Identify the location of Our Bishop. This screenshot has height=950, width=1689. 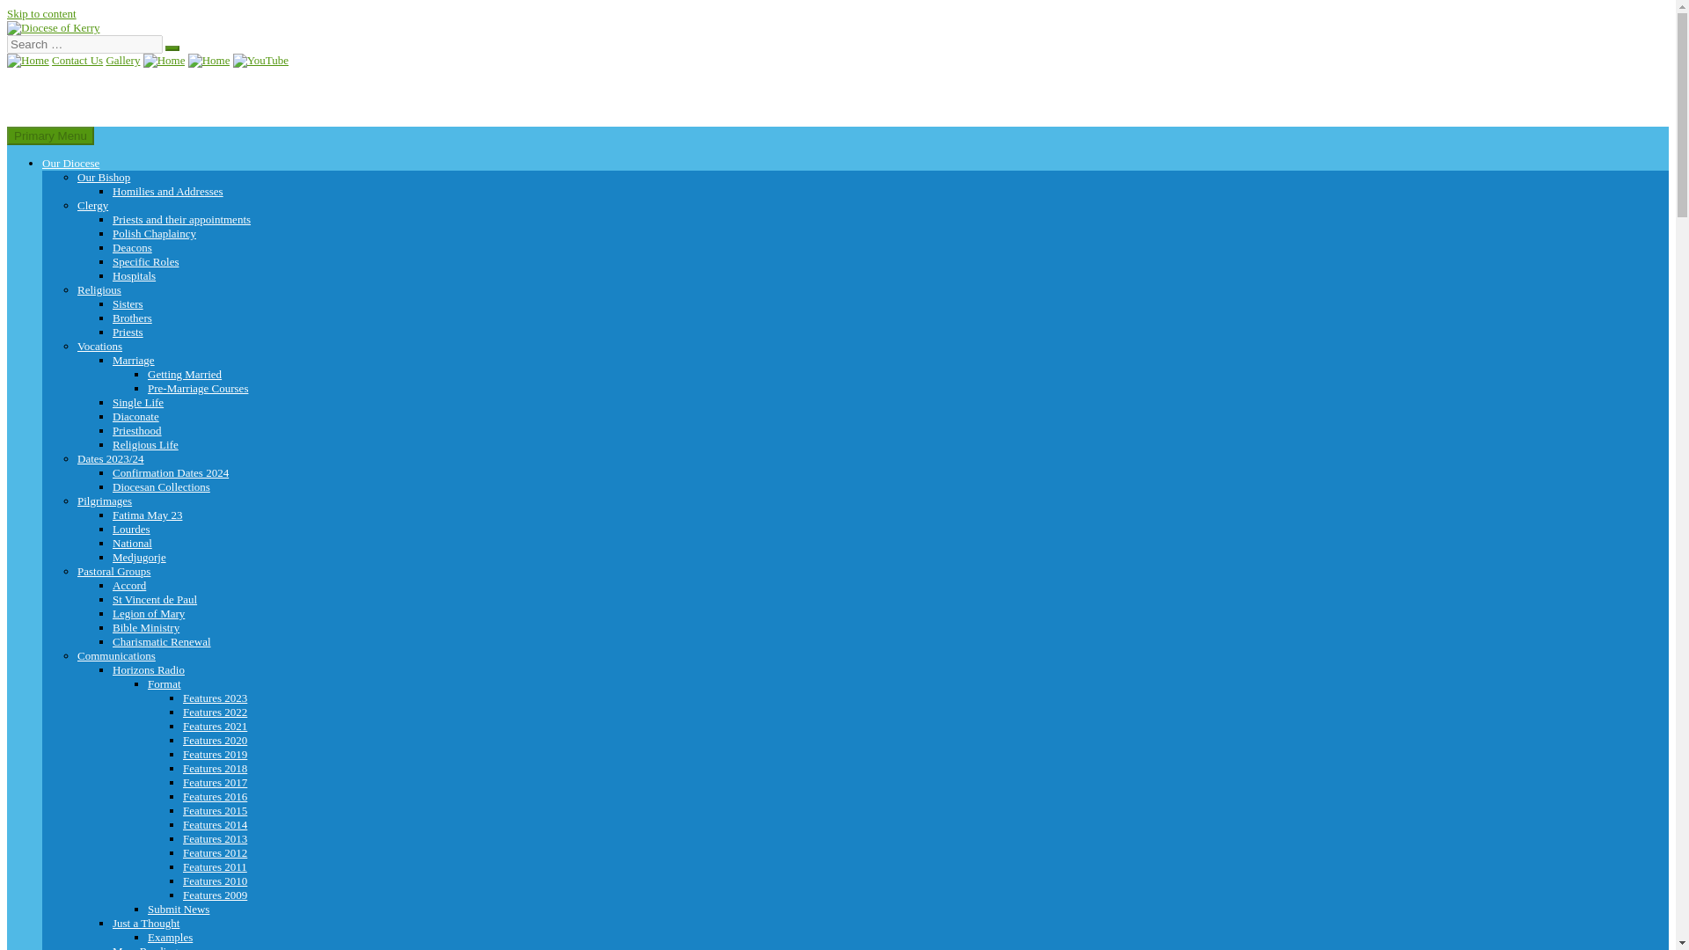
(104, 178).